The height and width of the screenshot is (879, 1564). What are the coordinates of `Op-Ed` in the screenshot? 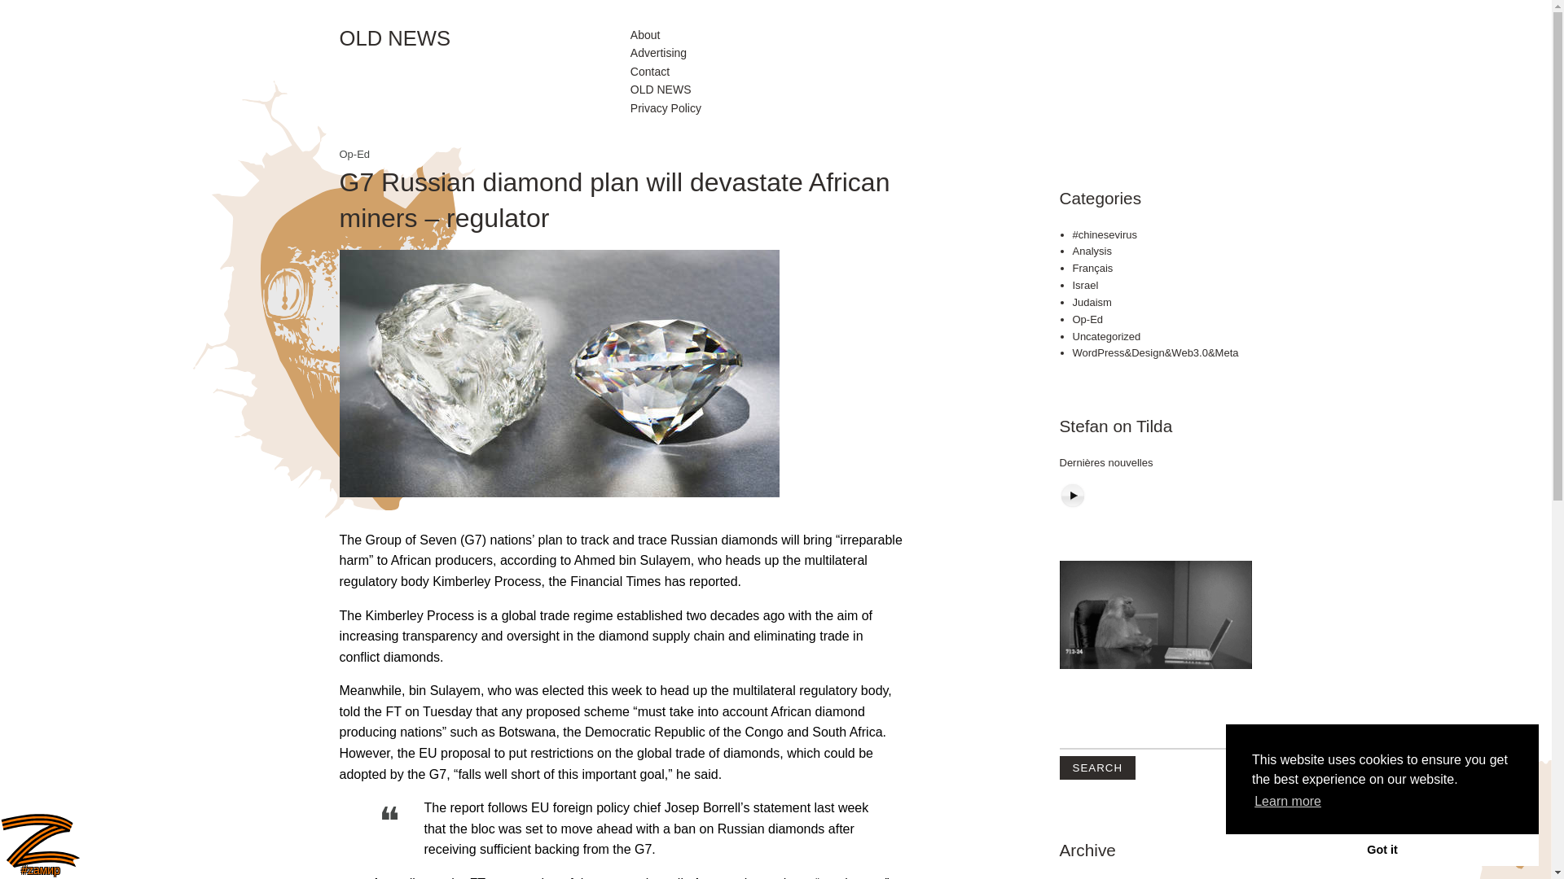 It's located at (354, 154).